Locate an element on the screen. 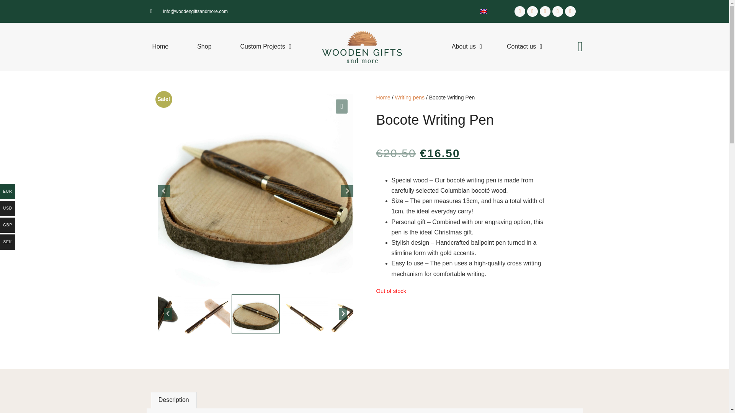  Shop is located at coordinates (204, 46).